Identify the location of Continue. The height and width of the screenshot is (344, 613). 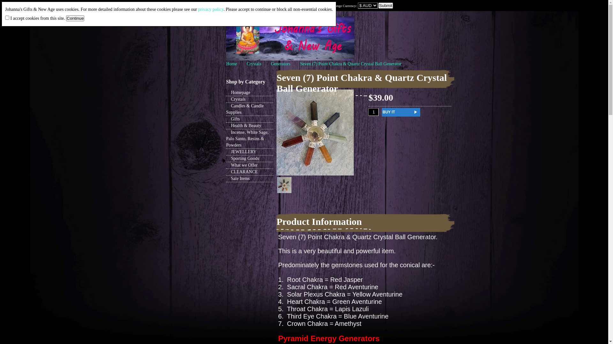
(75, 18).